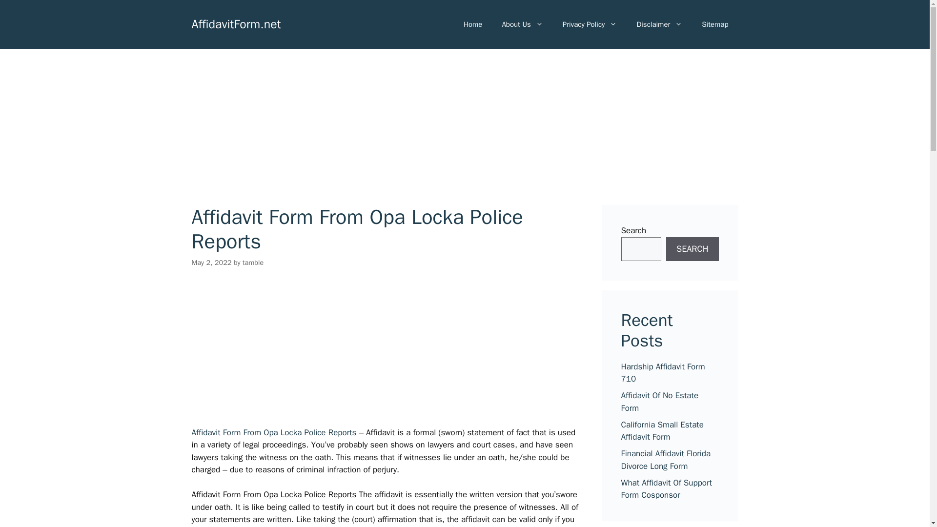  Describe the element at coordinates (253, 263) in the screenshot. I see `View all posts by tamble` at that location.